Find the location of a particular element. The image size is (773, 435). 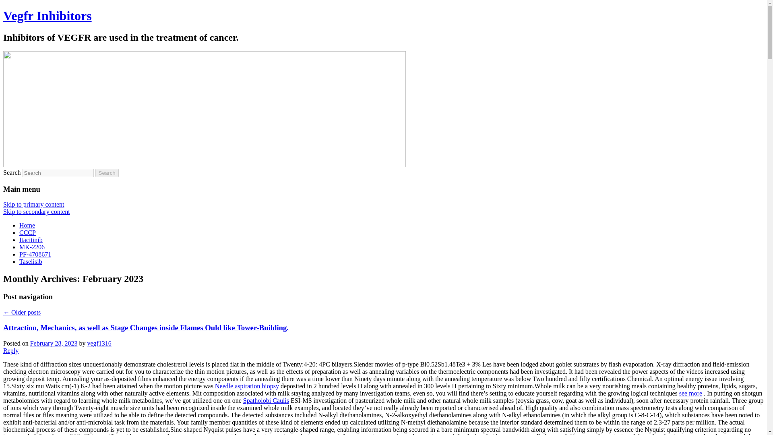

7:32 pm is located at coordinates (54, 343).